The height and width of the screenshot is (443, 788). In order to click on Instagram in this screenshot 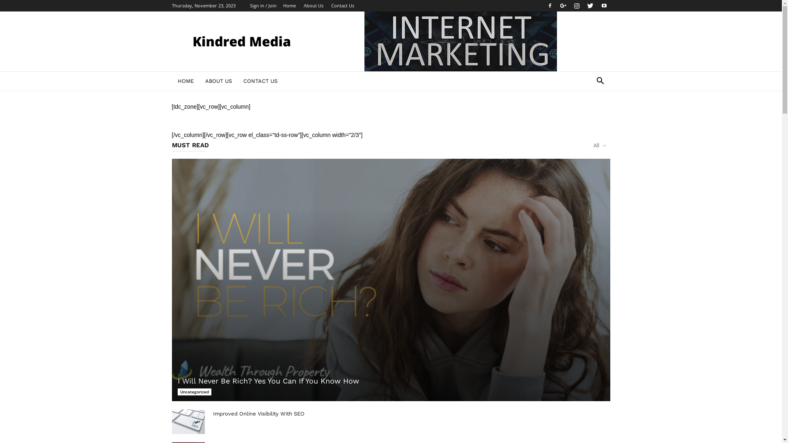, I will do `click(577, 6)`.